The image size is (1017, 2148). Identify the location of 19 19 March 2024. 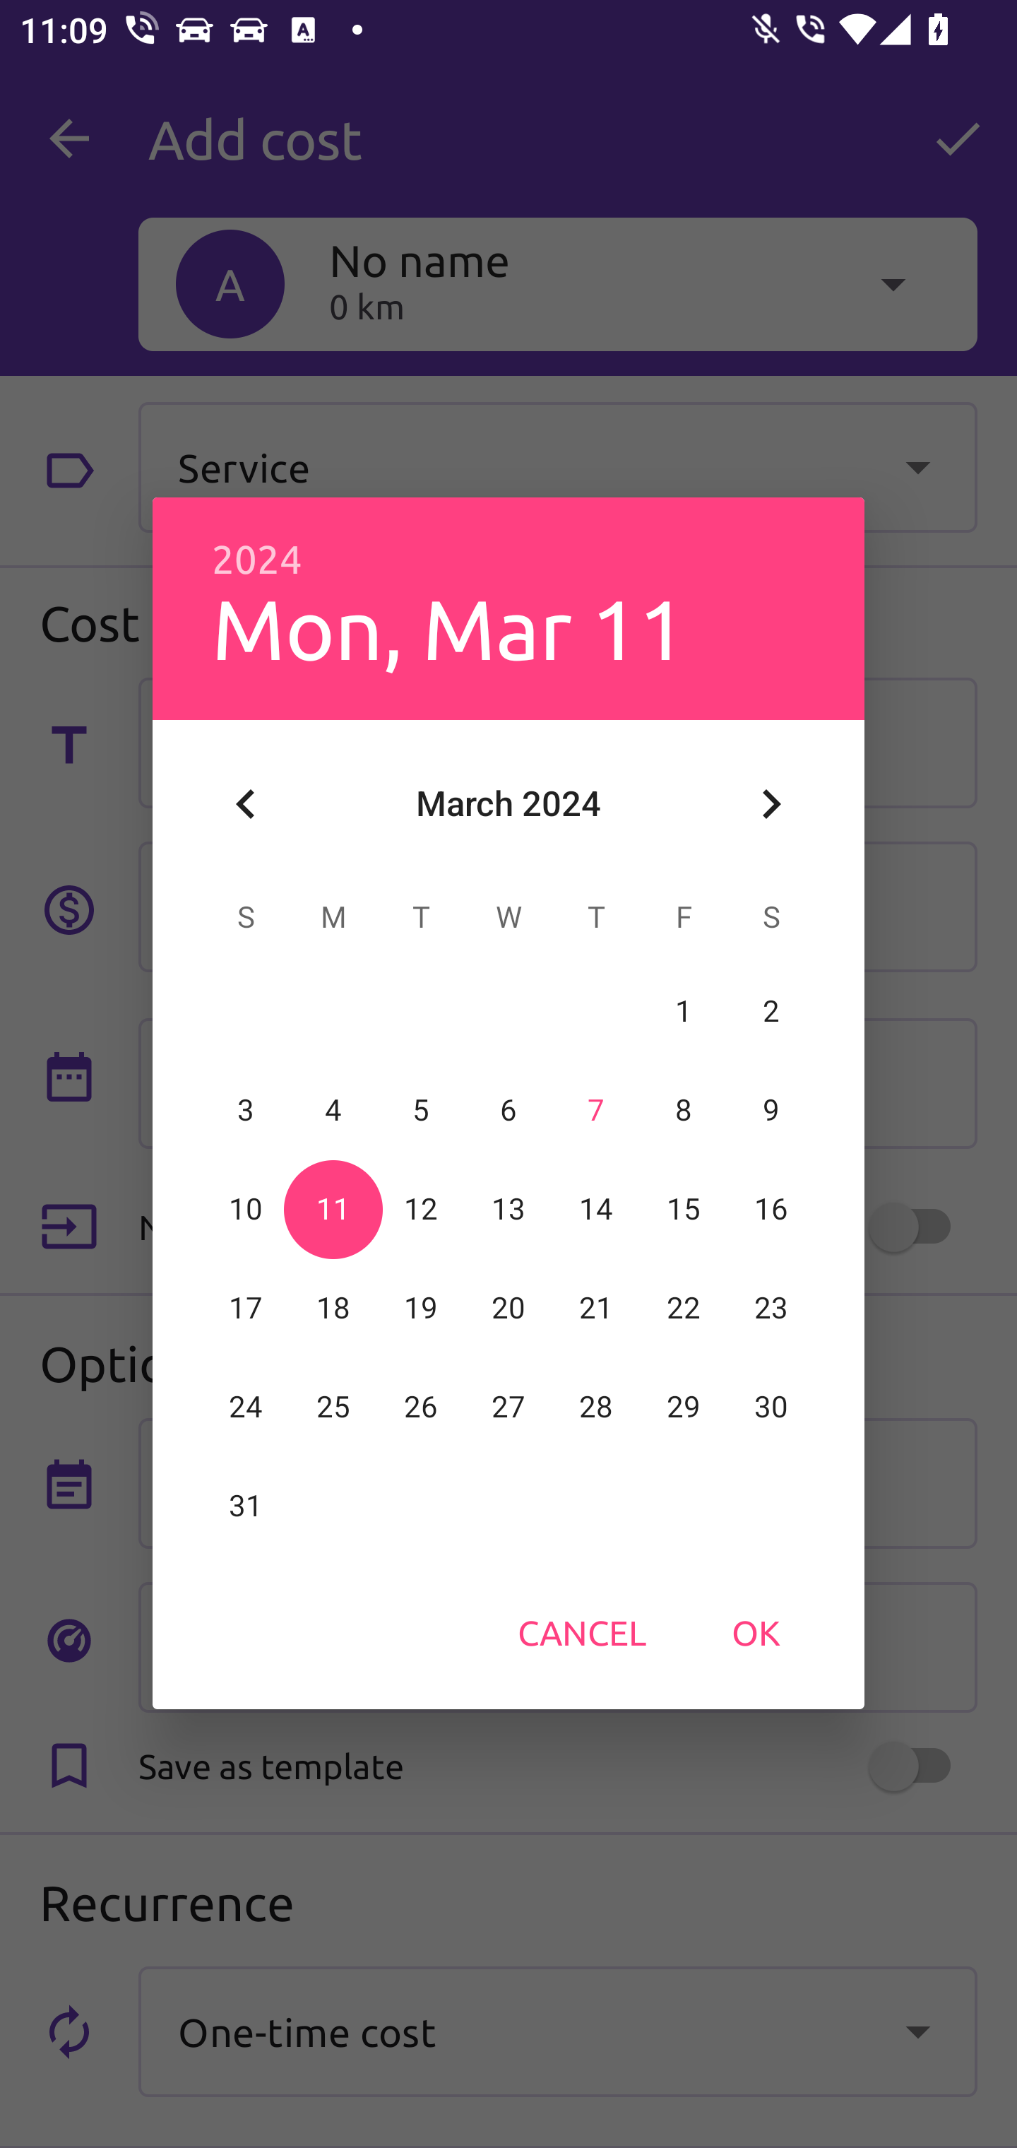
(421, 1308).